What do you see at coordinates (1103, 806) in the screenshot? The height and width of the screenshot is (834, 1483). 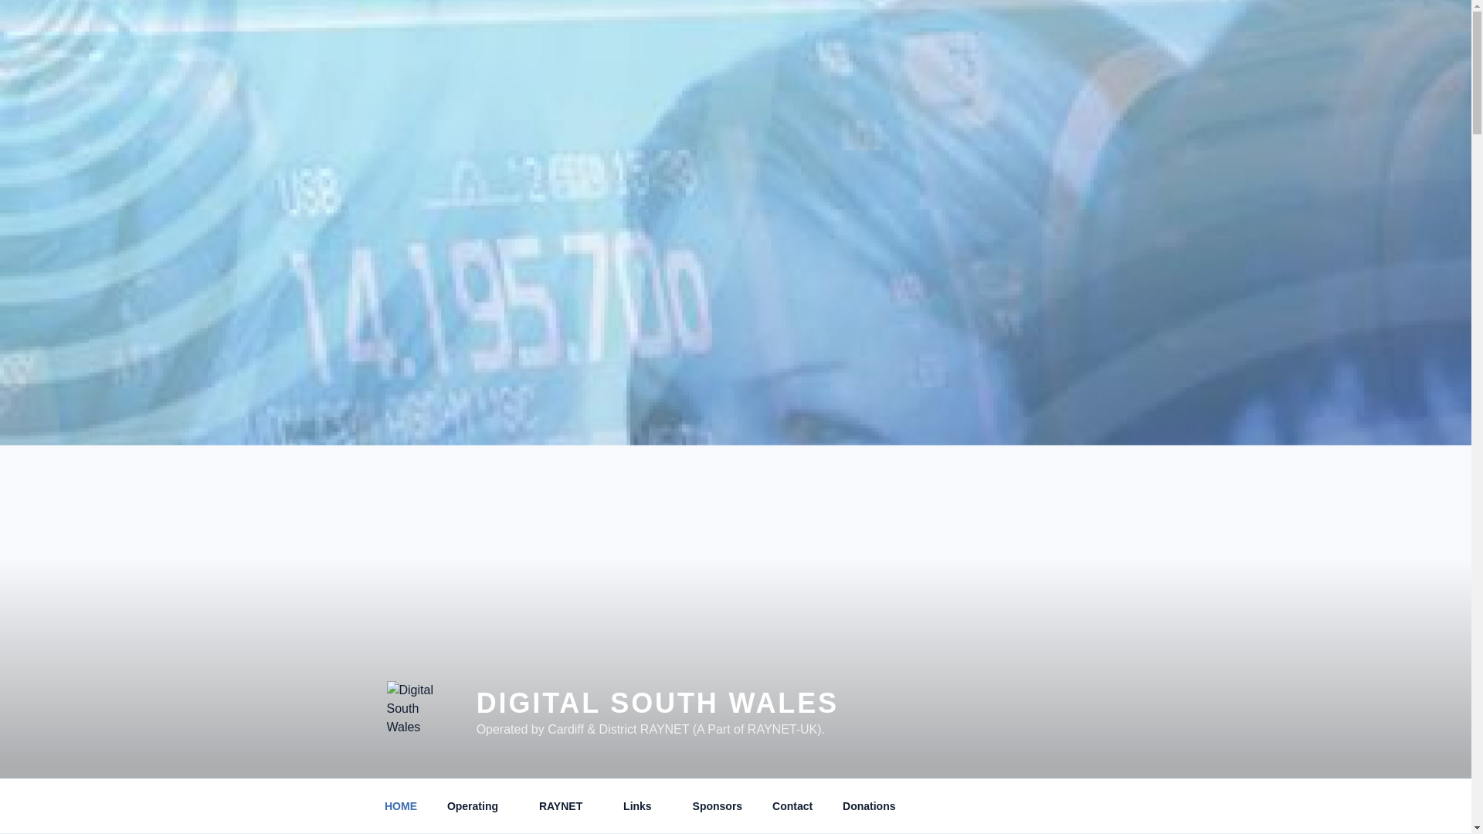 I see `Scroll down to content` at bounding box center [1103, 806].